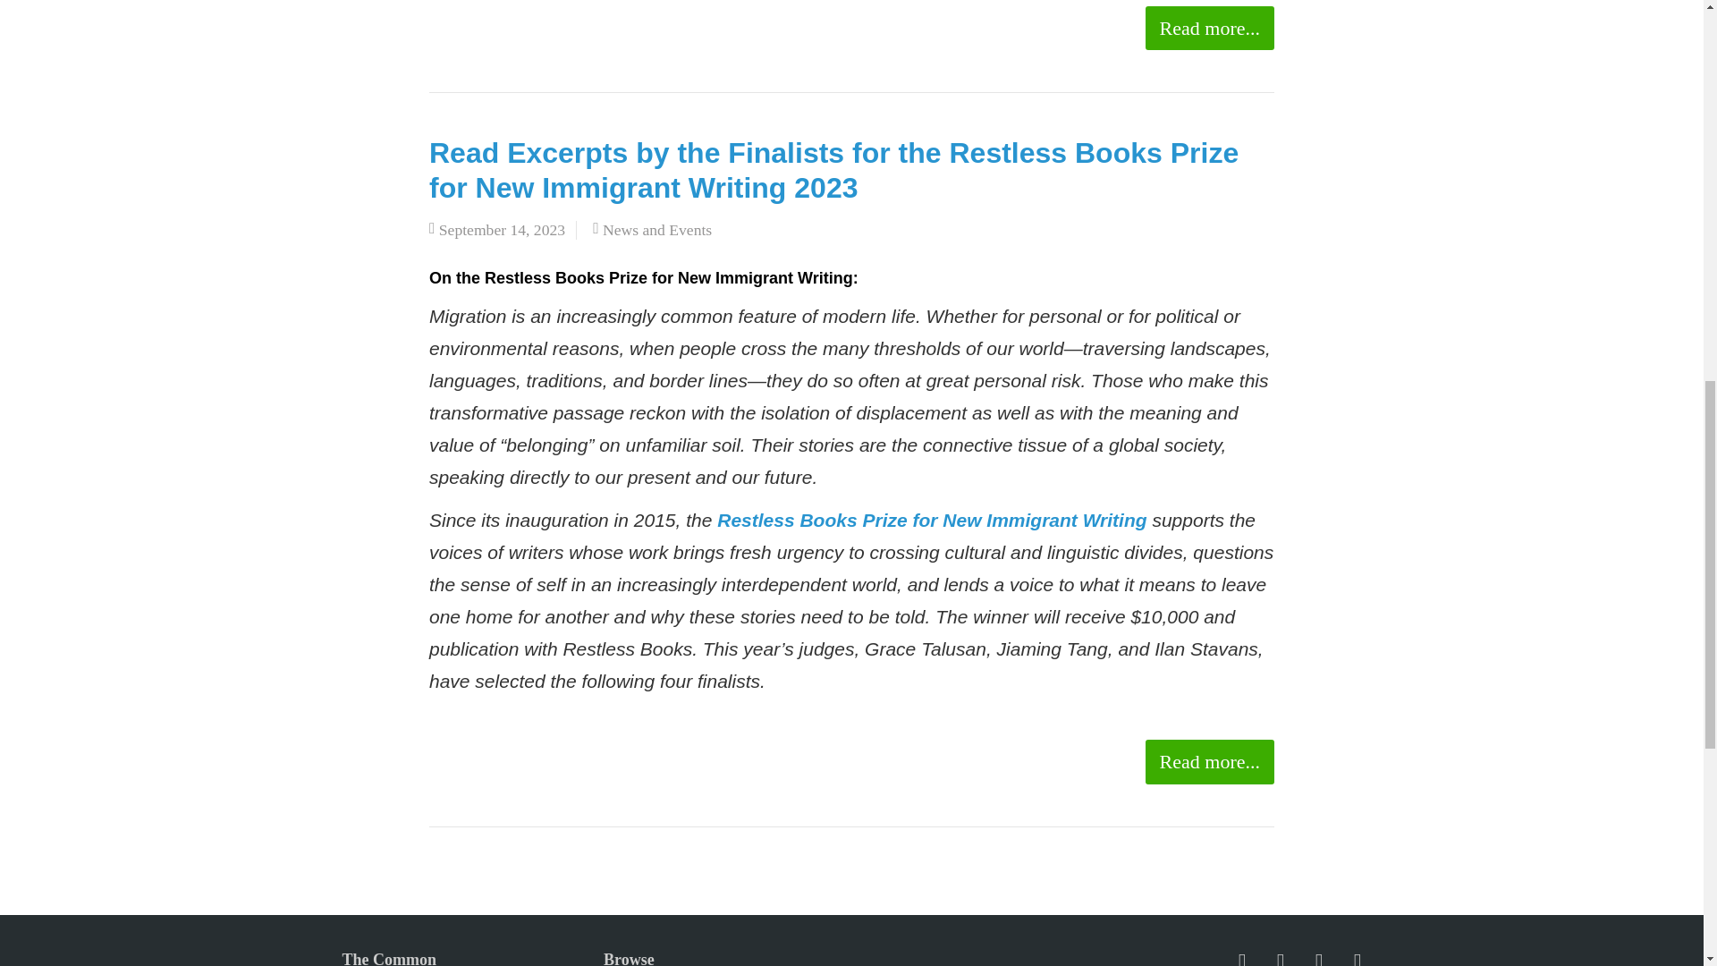  Describe the element at coordinates (1209, 29) in the screenshot. I see `Read more...` at that location.